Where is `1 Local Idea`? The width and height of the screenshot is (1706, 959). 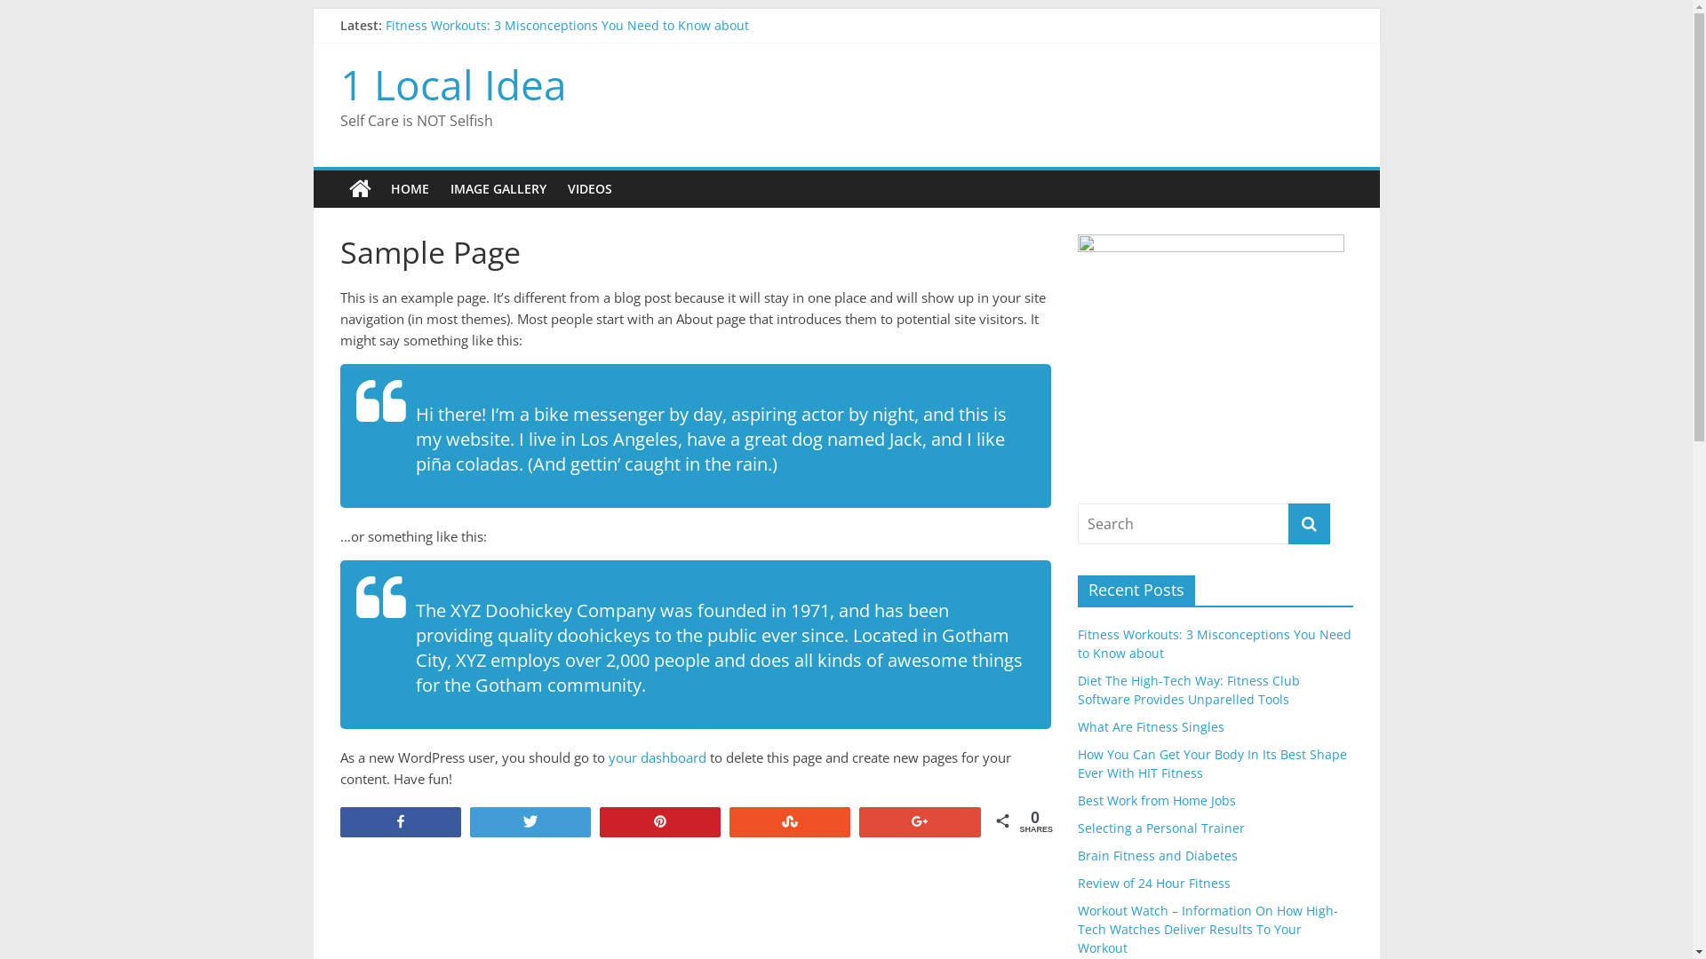
1 Local Idea is located at coordinates (453, 84).